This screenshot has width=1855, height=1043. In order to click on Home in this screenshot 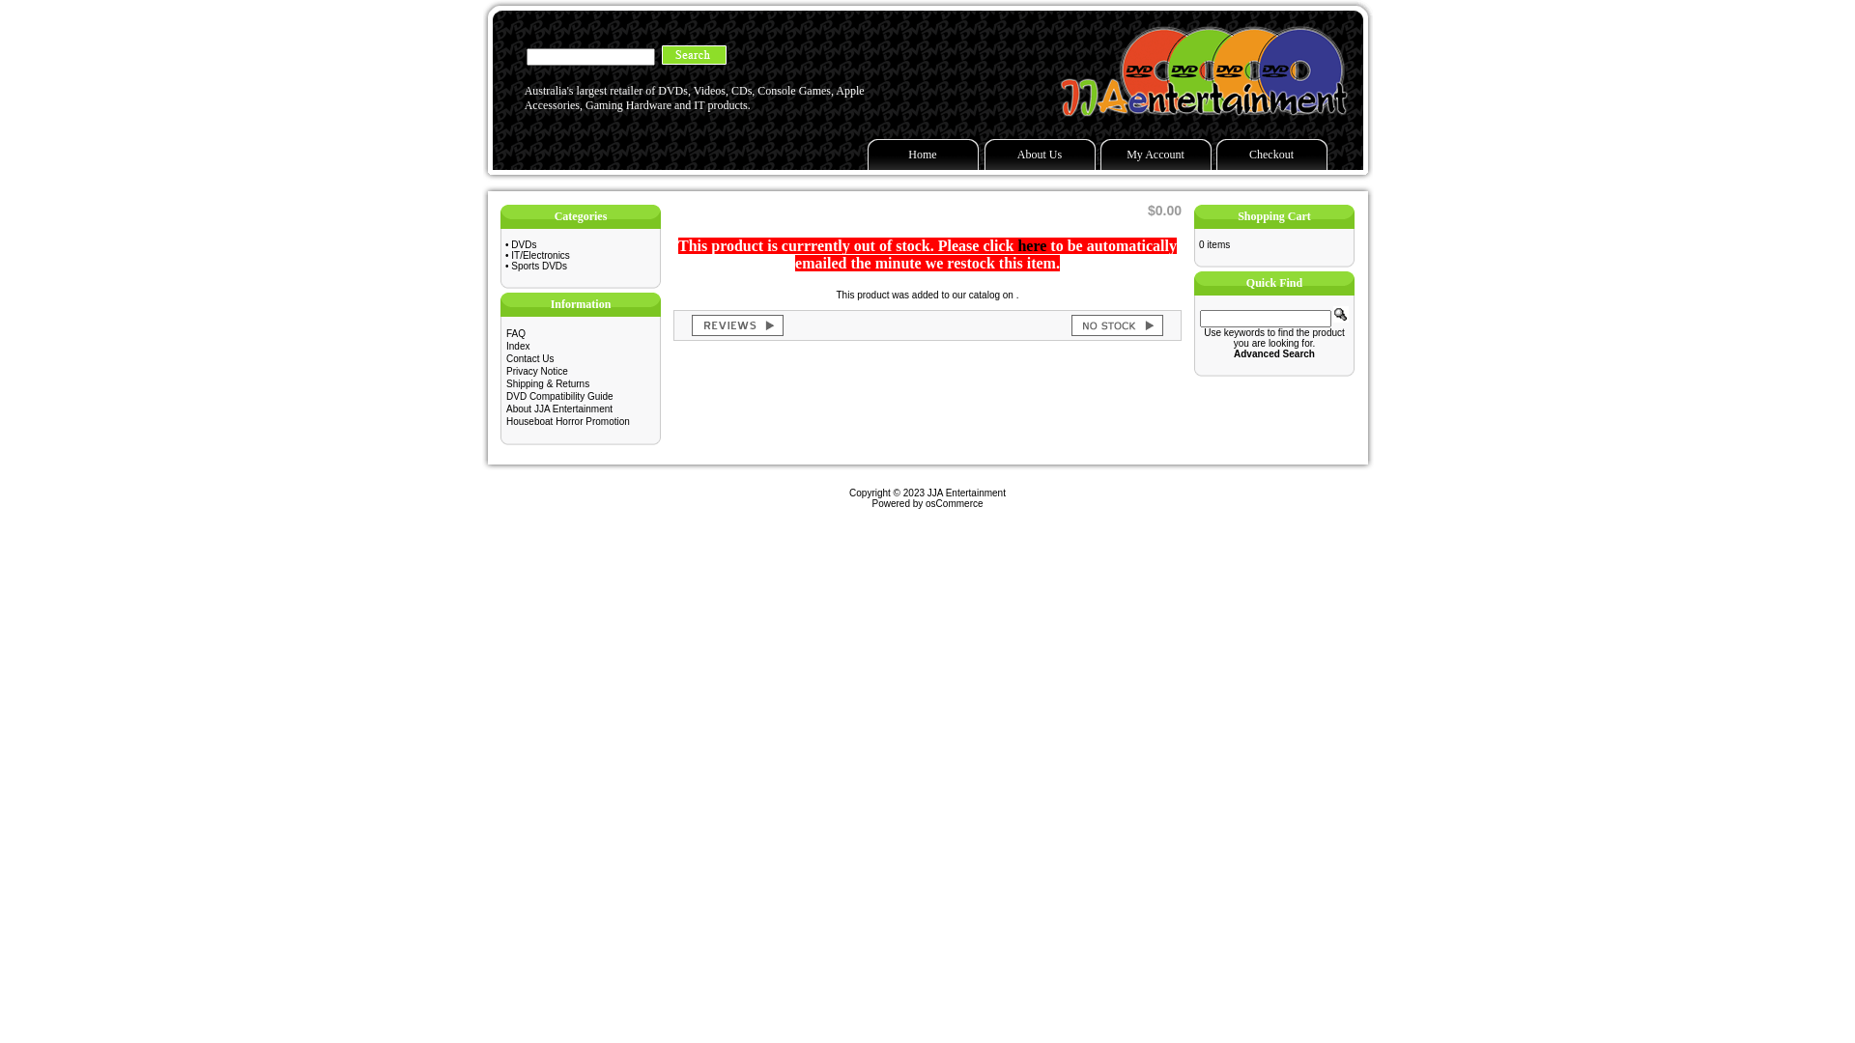, I will do `click(924, 155)`.